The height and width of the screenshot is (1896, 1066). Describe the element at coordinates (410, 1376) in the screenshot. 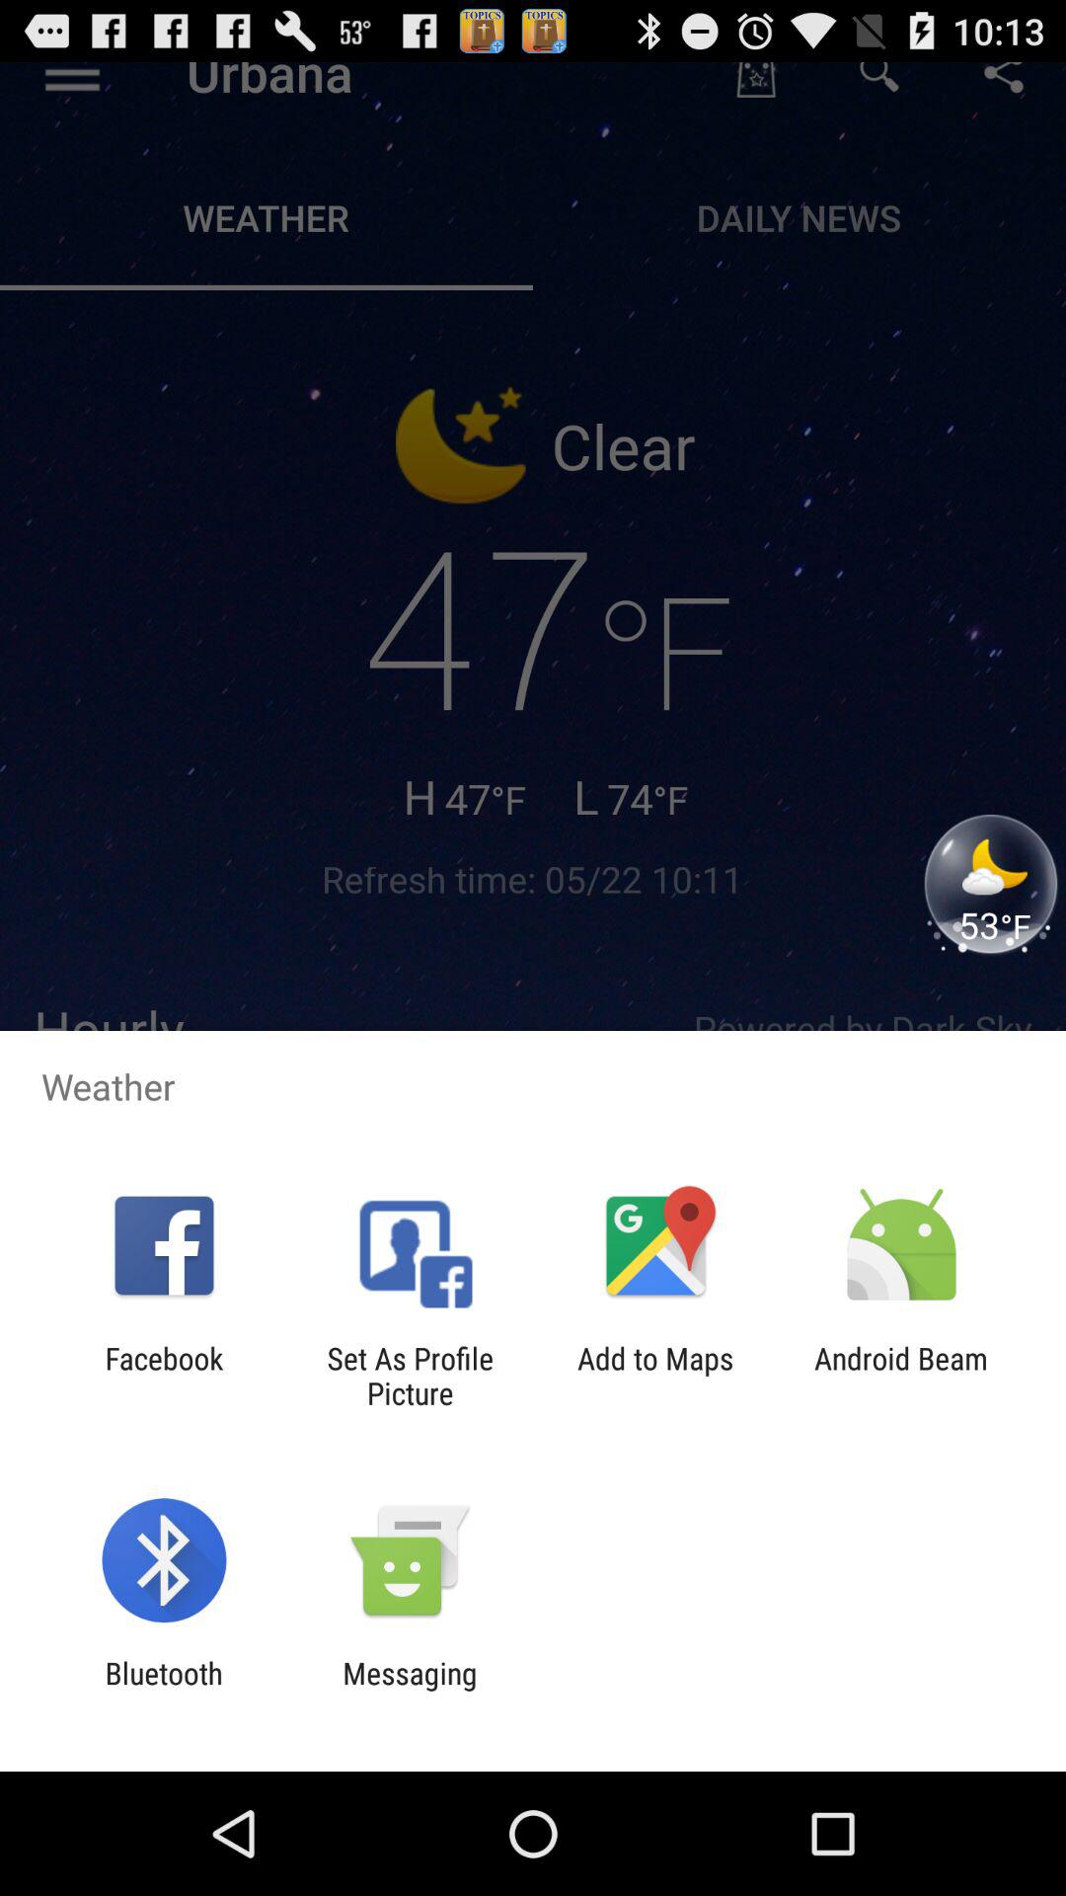

I see `jump until set as profile` at that location.